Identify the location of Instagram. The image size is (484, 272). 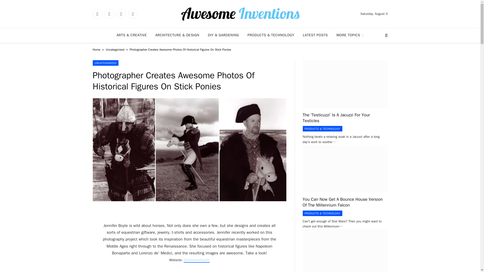
(121, 14).